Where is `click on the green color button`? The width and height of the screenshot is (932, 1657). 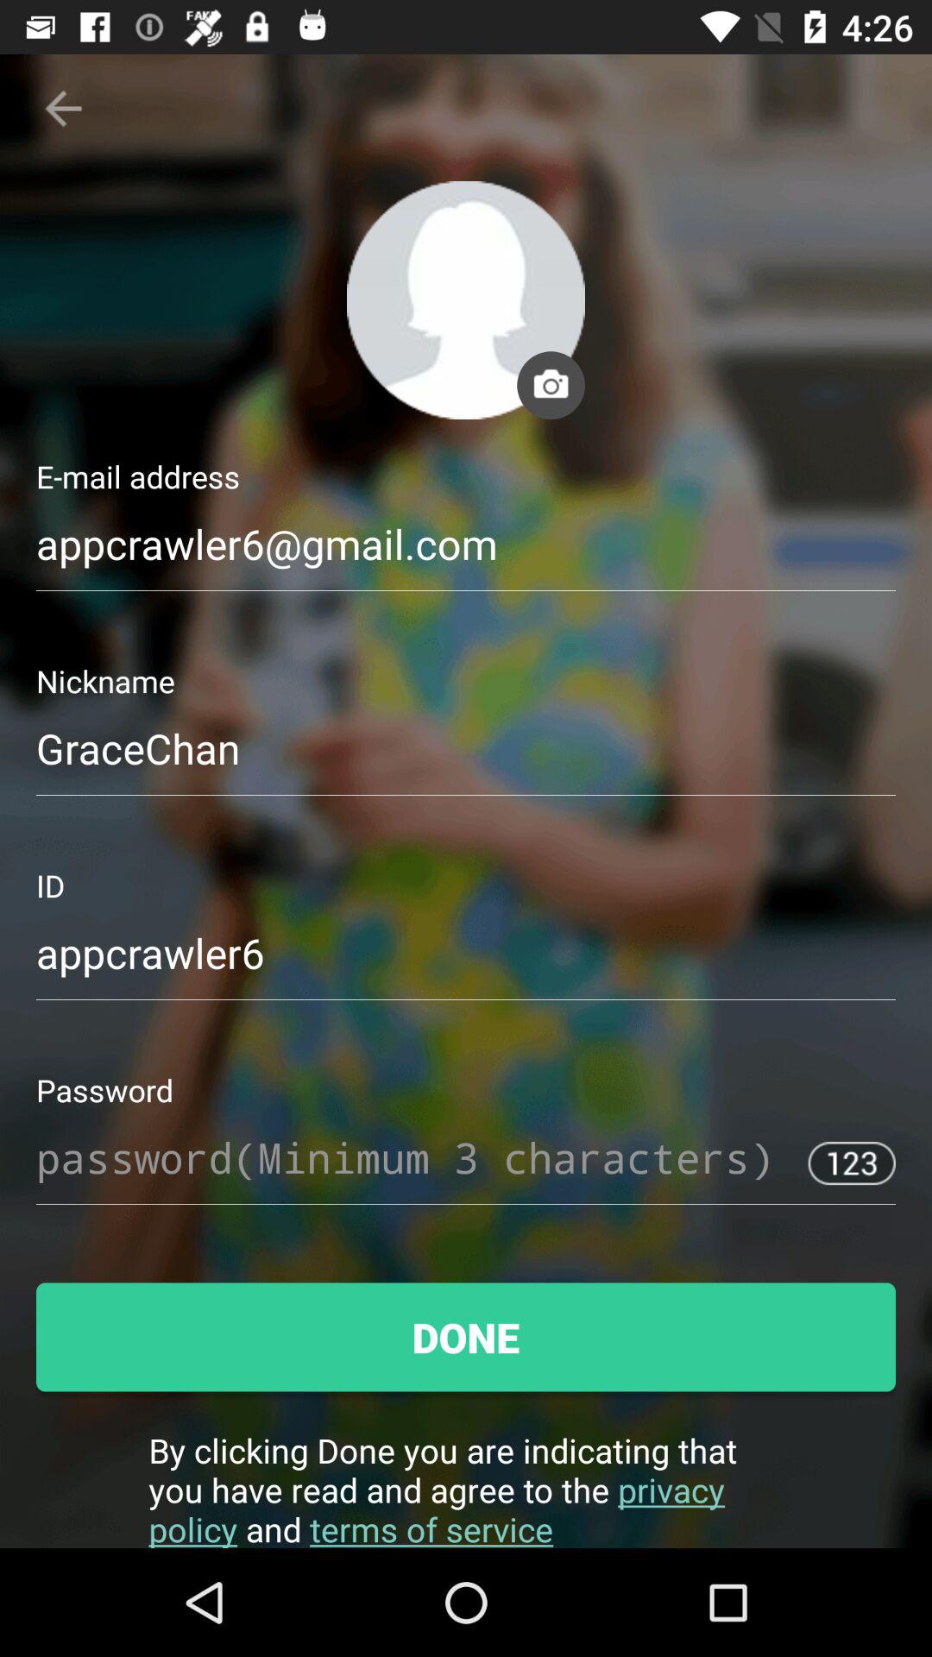 click on the green color button is located at coordinates (466, 1337).